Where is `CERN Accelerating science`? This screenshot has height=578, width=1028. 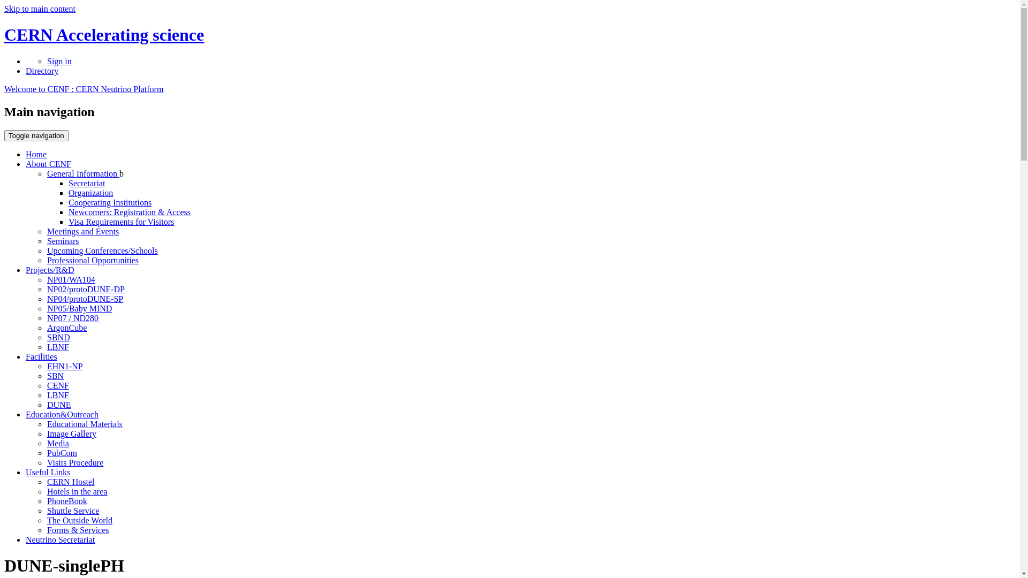 CERN Accelerating science is located at coordinates (104, 35).